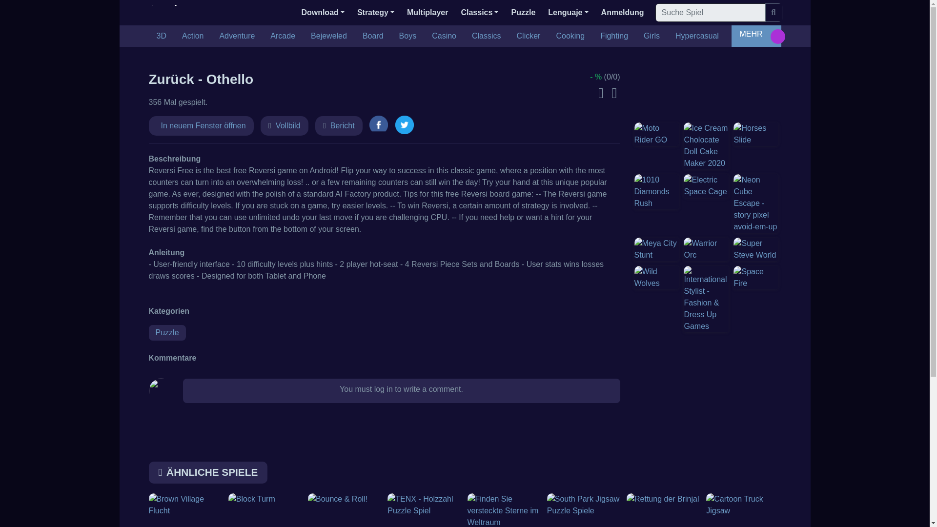 This screenshot has width=937, height=527. I want to click on Board, so click(373, 36).